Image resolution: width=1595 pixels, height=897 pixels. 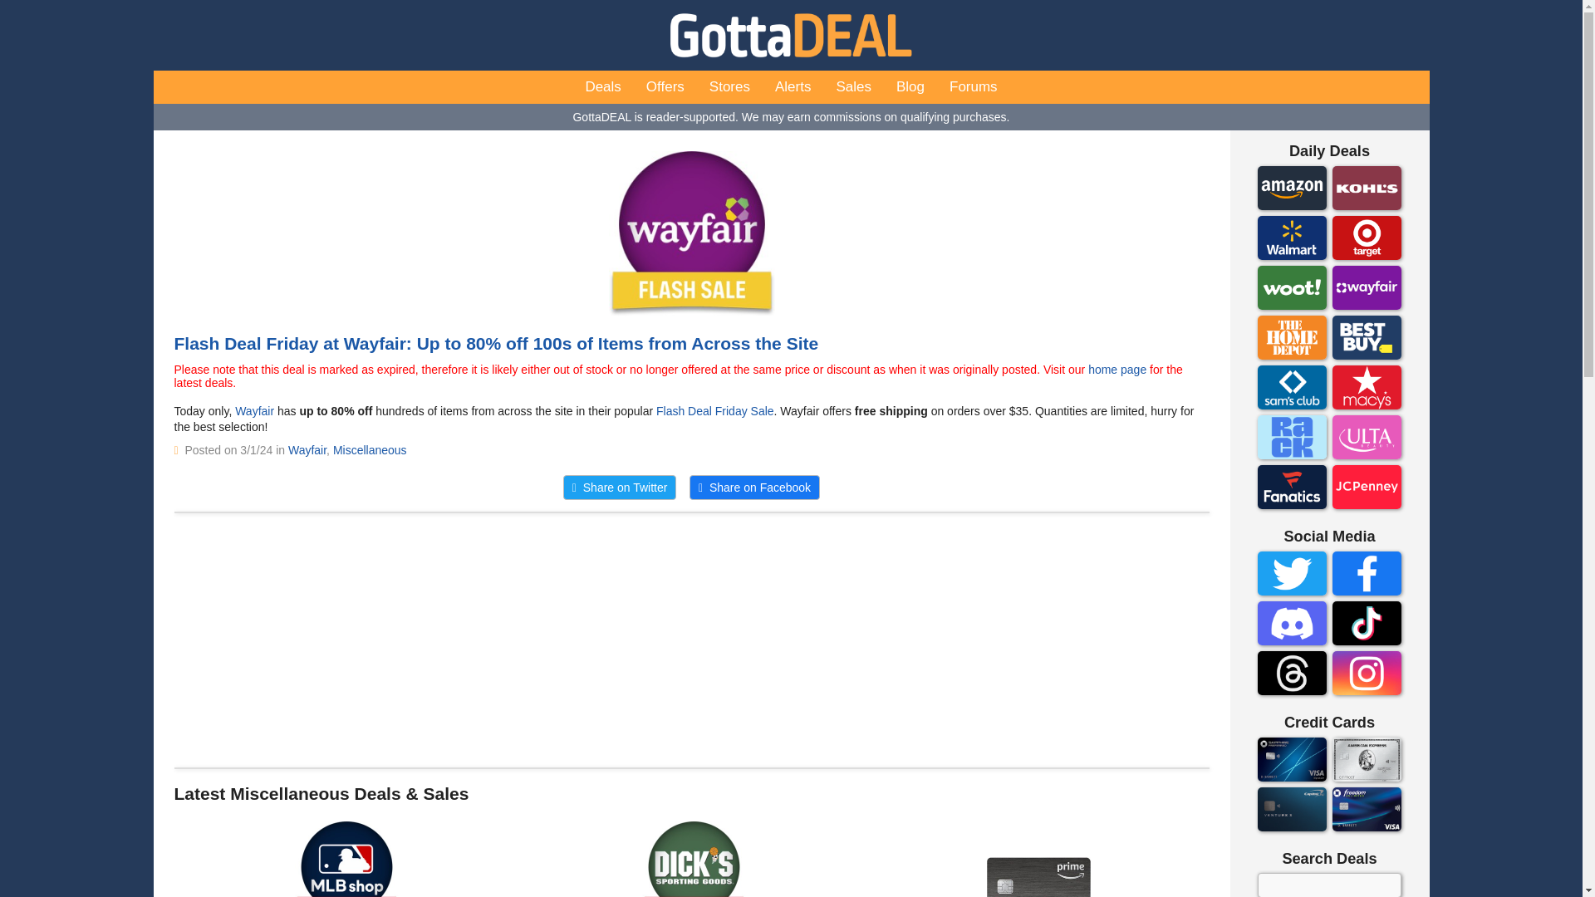 What do you see at coordinates (974, 87) in the screenshot?
I see `Forums` at bounding box center [974, 87].